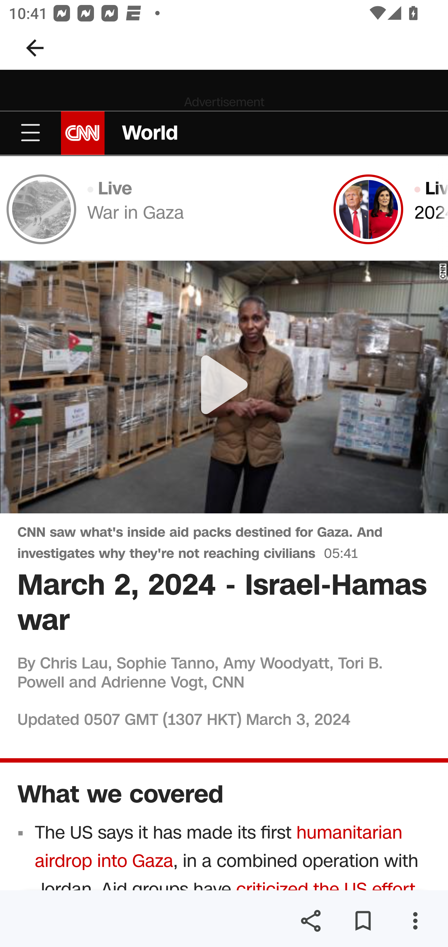  What do you see at coordinates (363, 921) in the screenshot?
I see `Save for later` at bounding box center [363, 921].